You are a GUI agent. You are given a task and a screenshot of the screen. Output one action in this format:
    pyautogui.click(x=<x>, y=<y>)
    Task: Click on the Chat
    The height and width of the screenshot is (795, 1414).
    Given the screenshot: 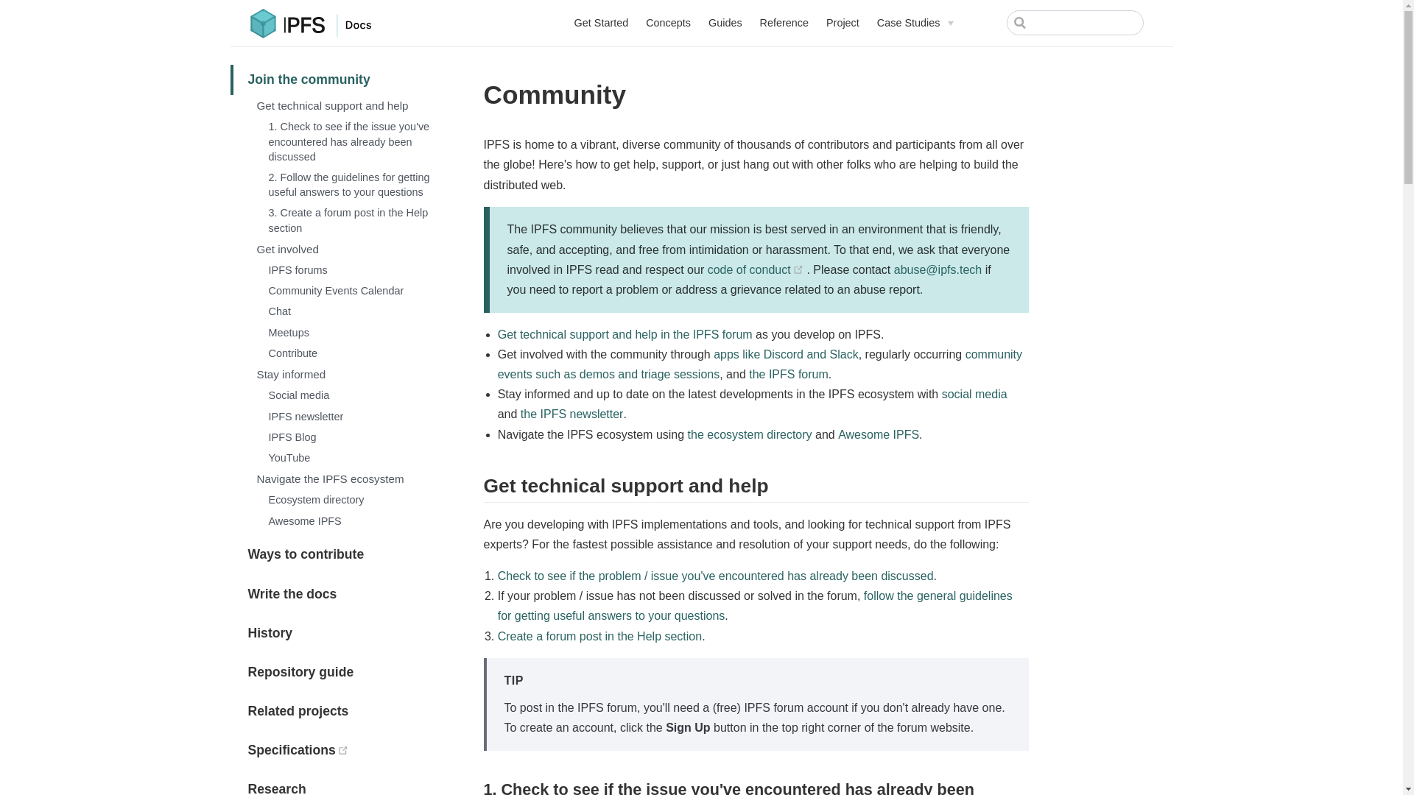 What is the action you would take?
    pyautogui.click(x=351, y=311)
    